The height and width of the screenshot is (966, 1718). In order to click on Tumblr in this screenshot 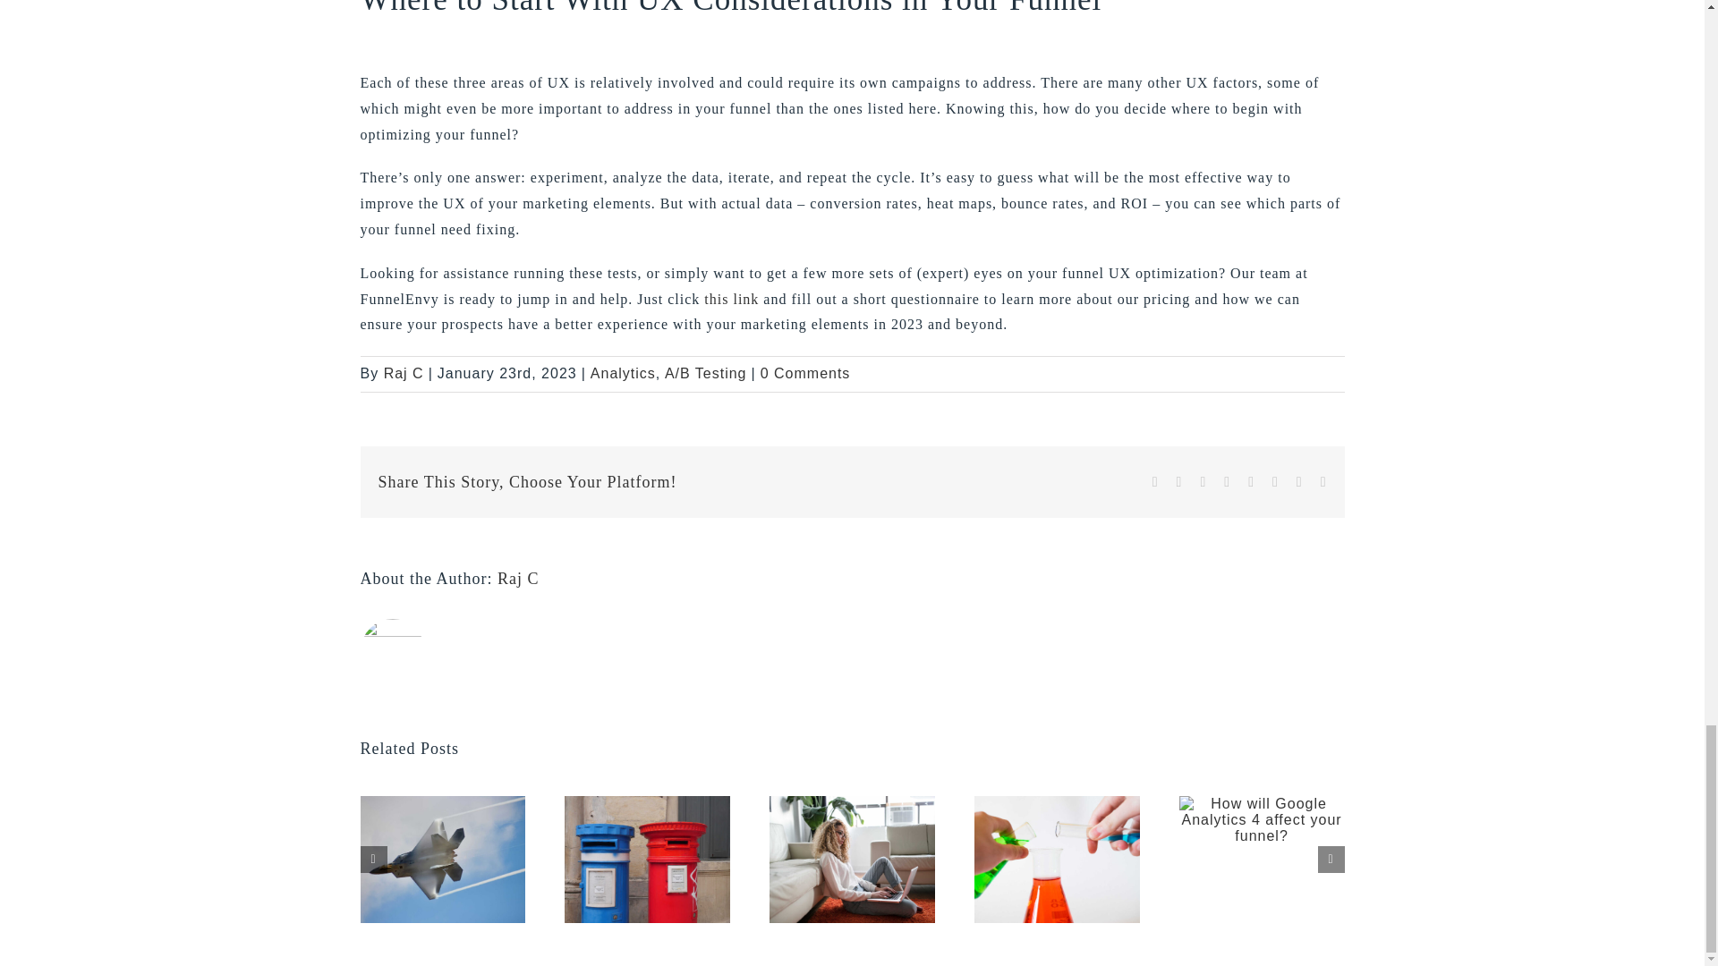, I will do `click(1251, 481)`.